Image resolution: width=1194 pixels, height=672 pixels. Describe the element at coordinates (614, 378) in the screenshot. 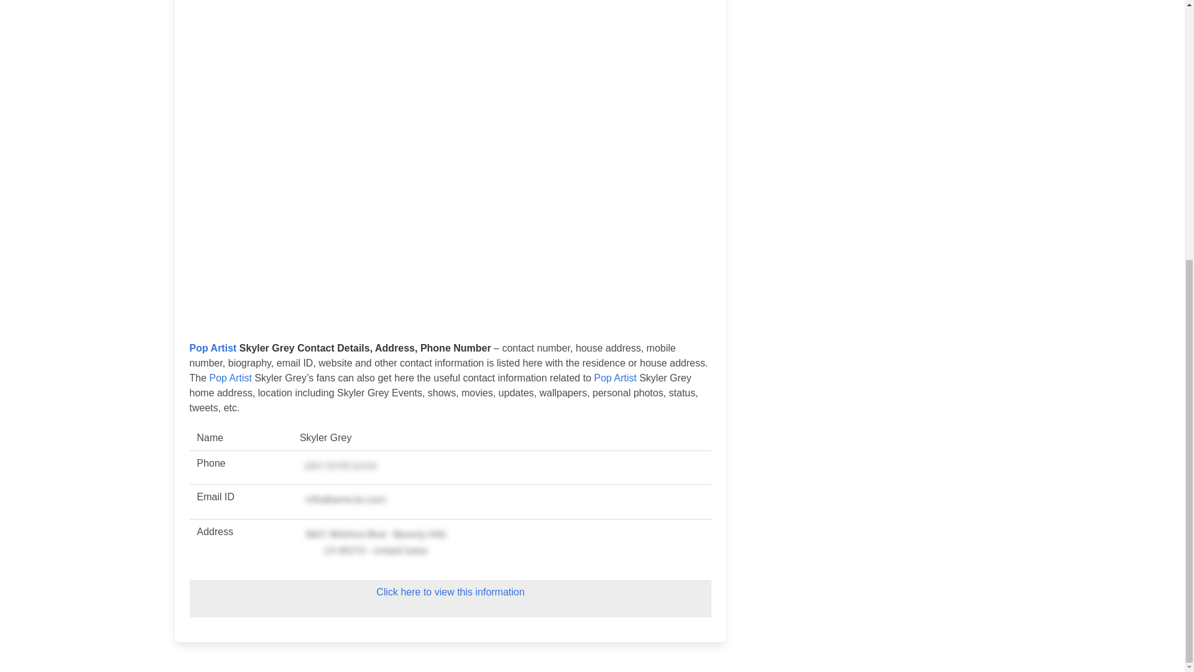

I see `Pop Artist` at that location.